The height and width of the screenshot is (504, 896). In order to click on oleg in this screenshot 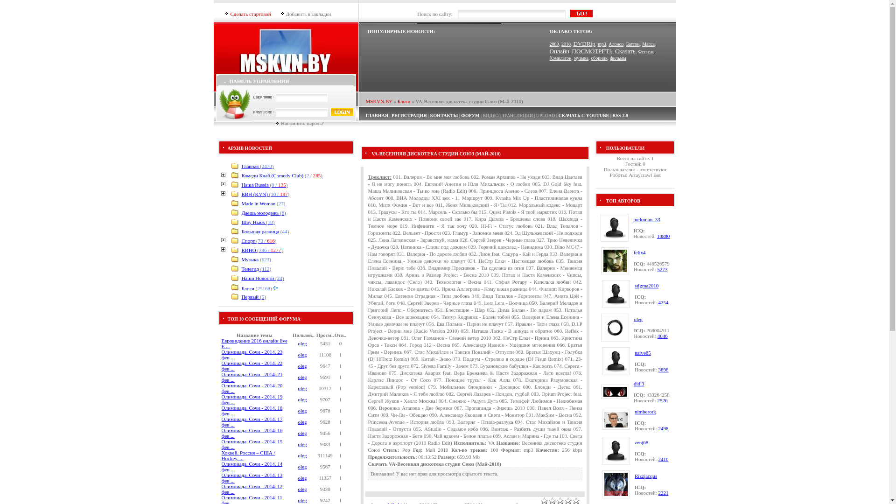, I will do `click(302, 444)`.